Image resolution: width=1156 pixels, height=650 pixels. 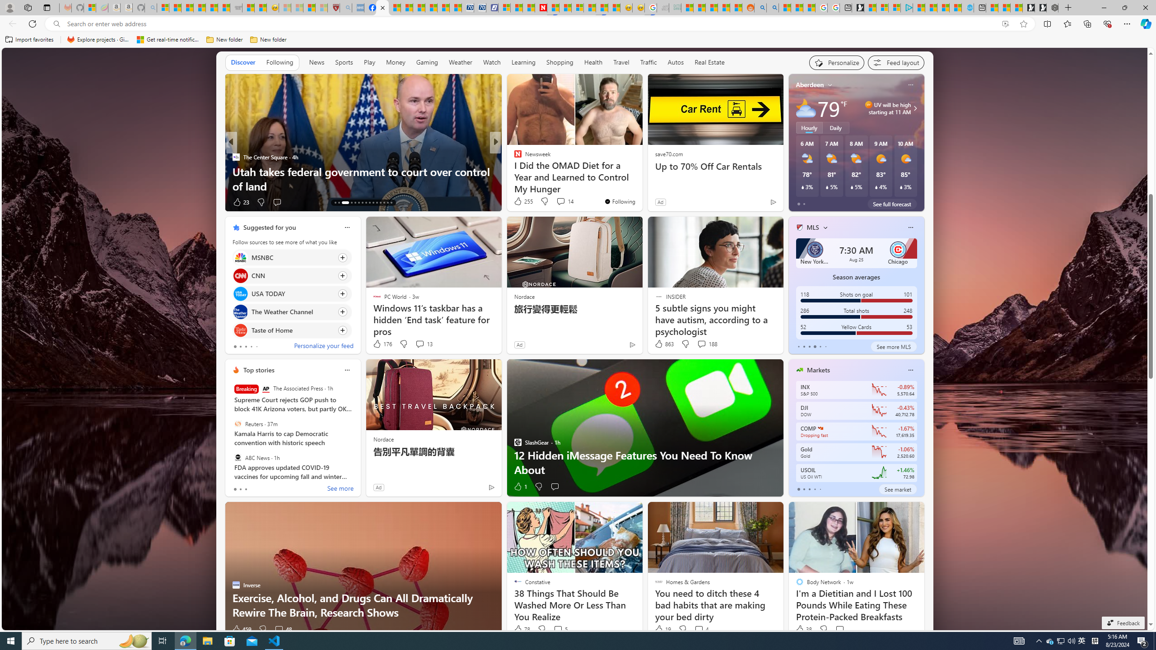 I want to click on View comments 13 Comment, so click(x=420, y=344).